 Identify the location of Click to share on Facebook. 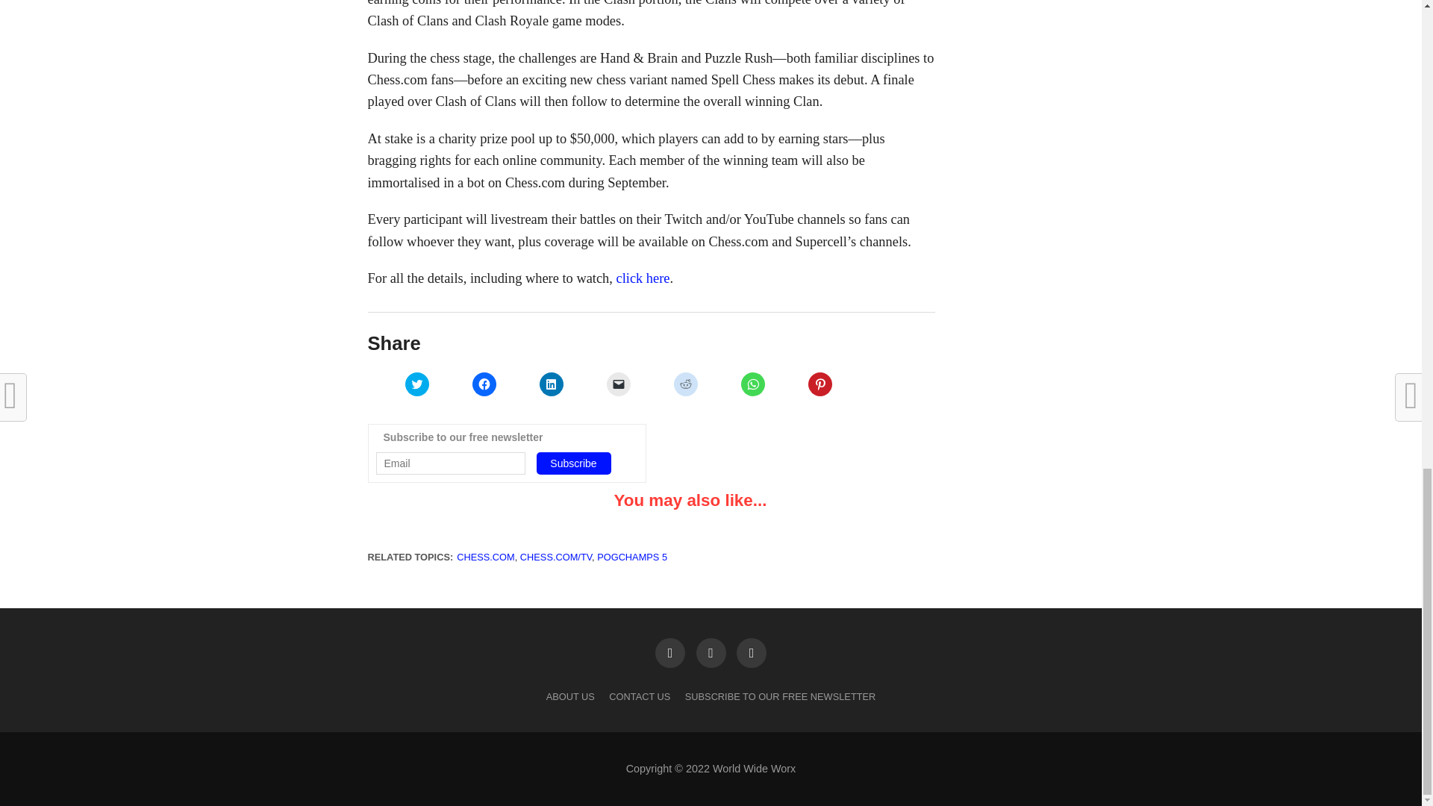
(484, 384).